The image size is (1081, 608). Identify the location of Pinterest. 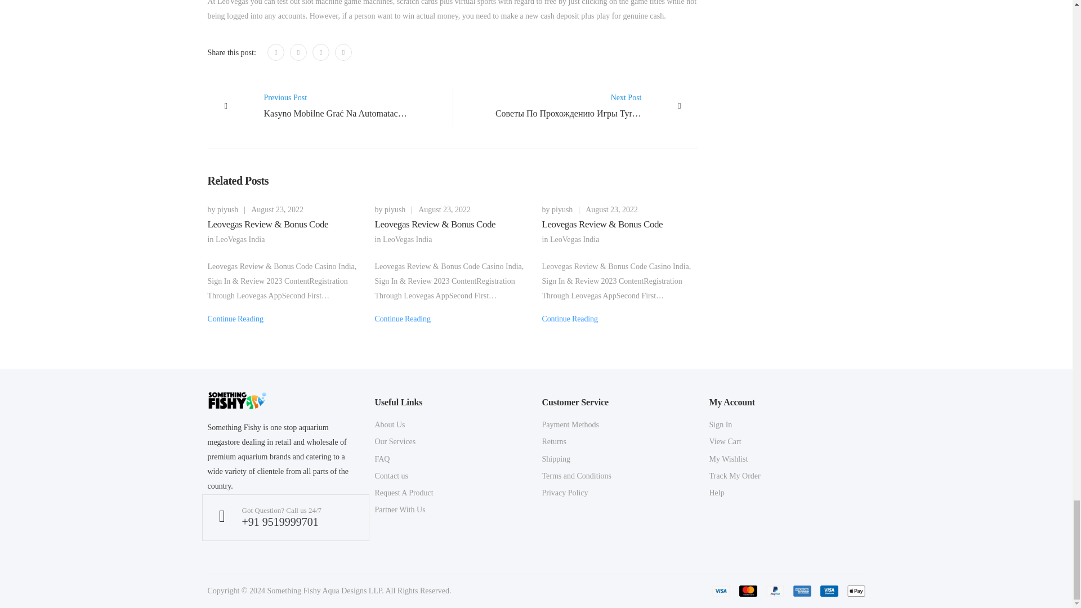
(321, 52).